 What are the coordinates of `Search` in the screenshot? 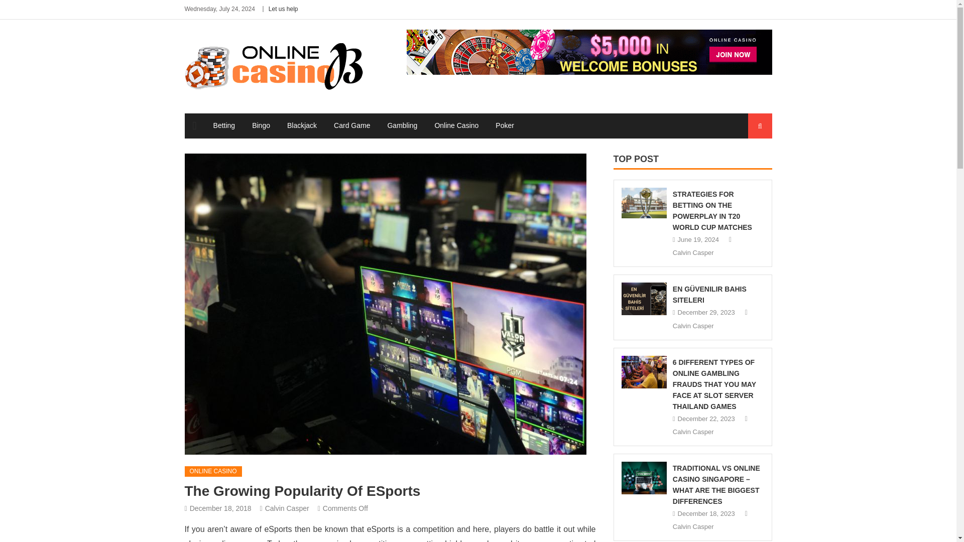 It's located at (751, 164).